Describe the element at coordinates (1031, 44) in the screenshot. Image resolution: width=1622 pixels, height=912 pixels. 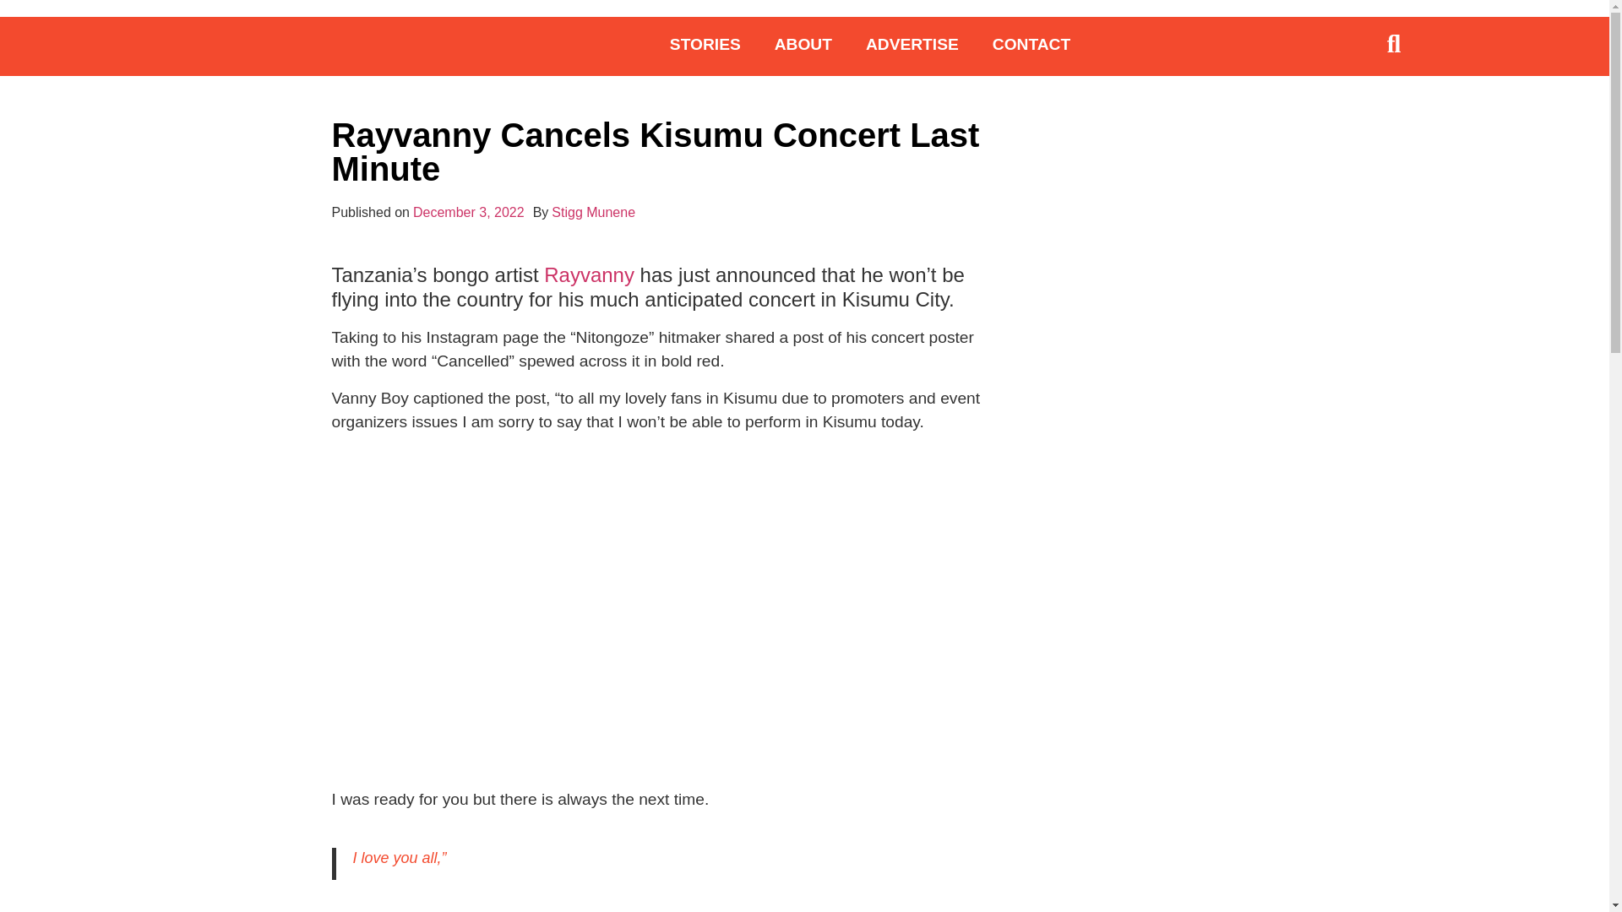
I see `CONTACT` at that location.